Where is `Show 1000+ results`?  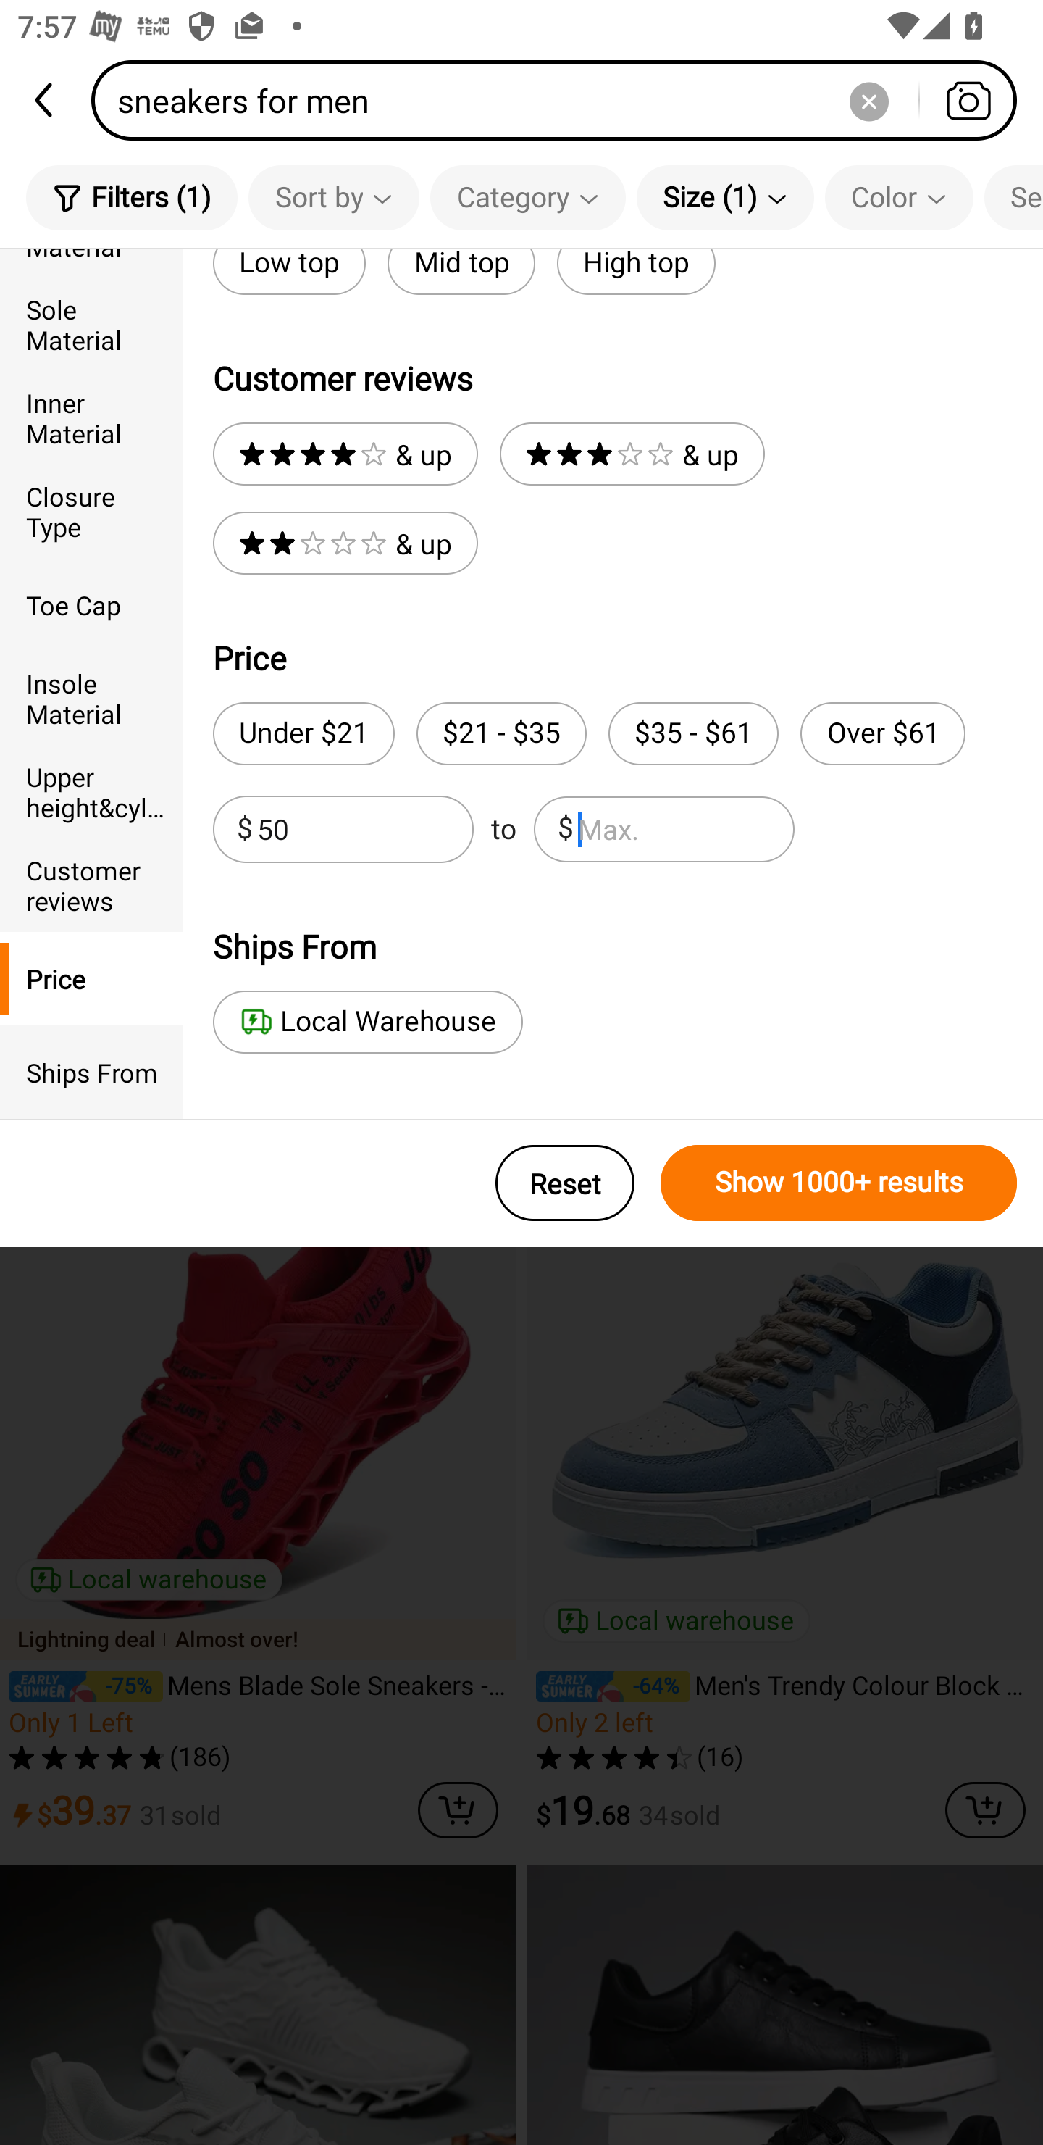 Show 1000+ results is located at coordinates (839, 1183).